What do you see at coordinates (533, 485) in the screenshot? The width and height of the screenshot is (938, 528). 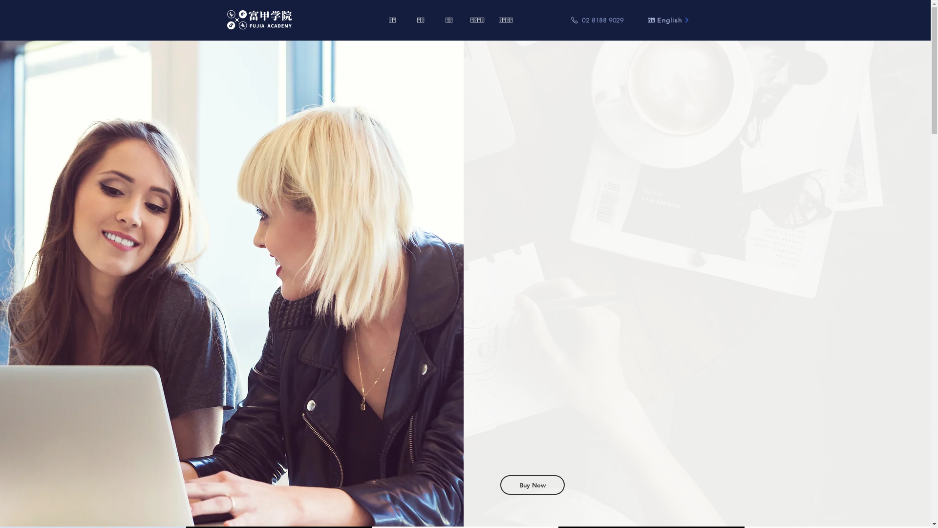 I see `Buy Now` at bounding box center [533, 485].